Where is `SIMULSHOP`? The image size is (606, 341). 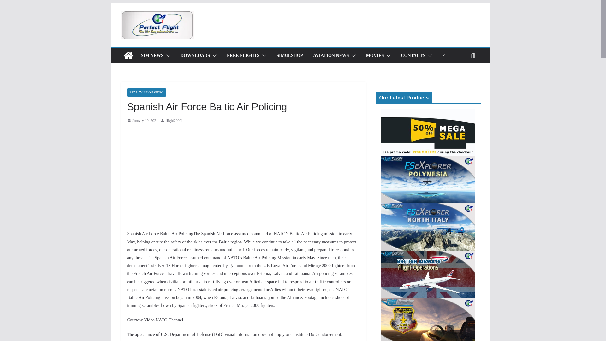 SIMULSHOP is located at coordinates (290, 56).